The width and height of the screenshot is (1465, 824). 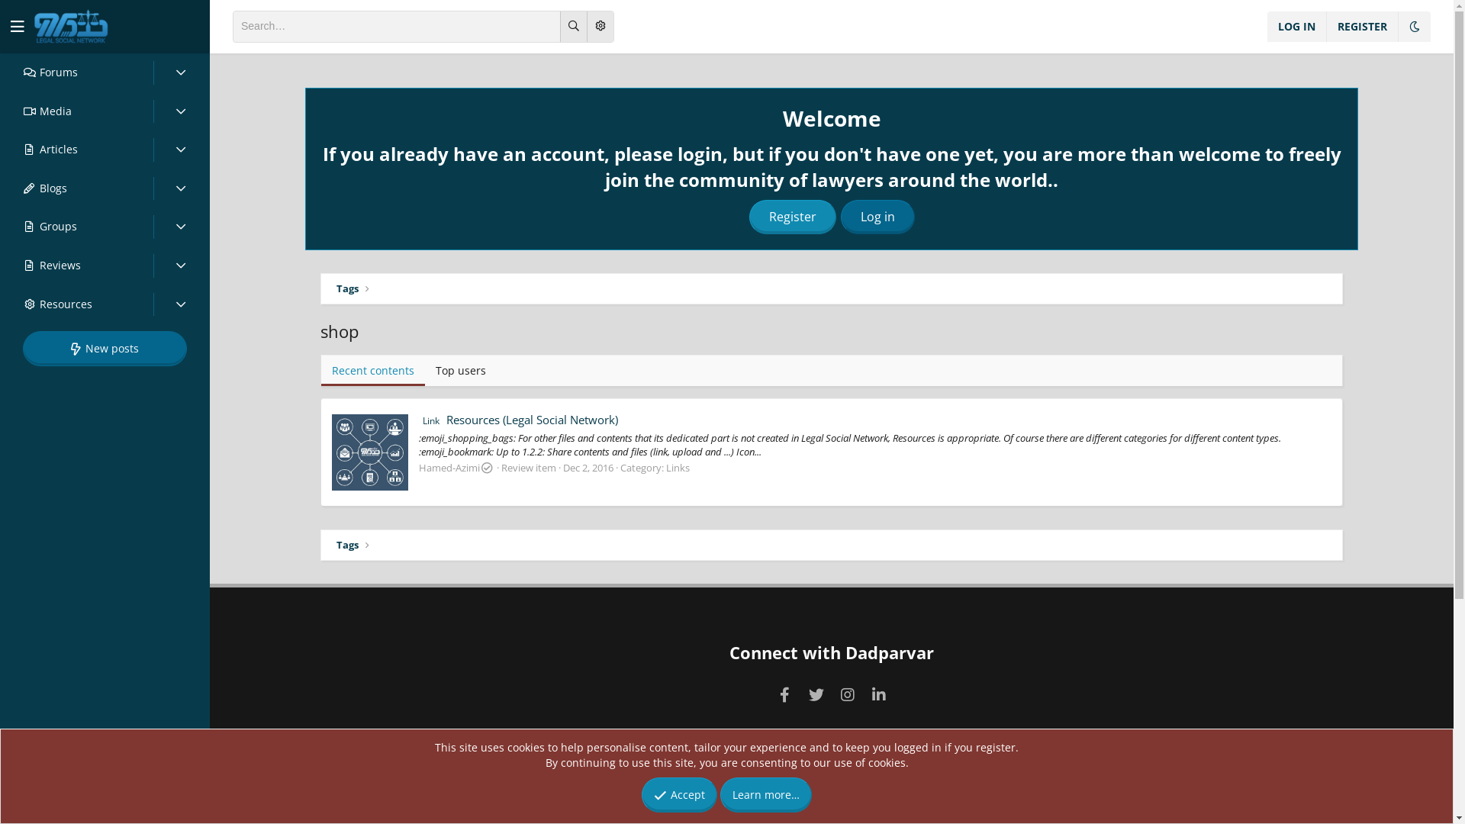 I want to click on Facebook, so click(x=784, y=694).